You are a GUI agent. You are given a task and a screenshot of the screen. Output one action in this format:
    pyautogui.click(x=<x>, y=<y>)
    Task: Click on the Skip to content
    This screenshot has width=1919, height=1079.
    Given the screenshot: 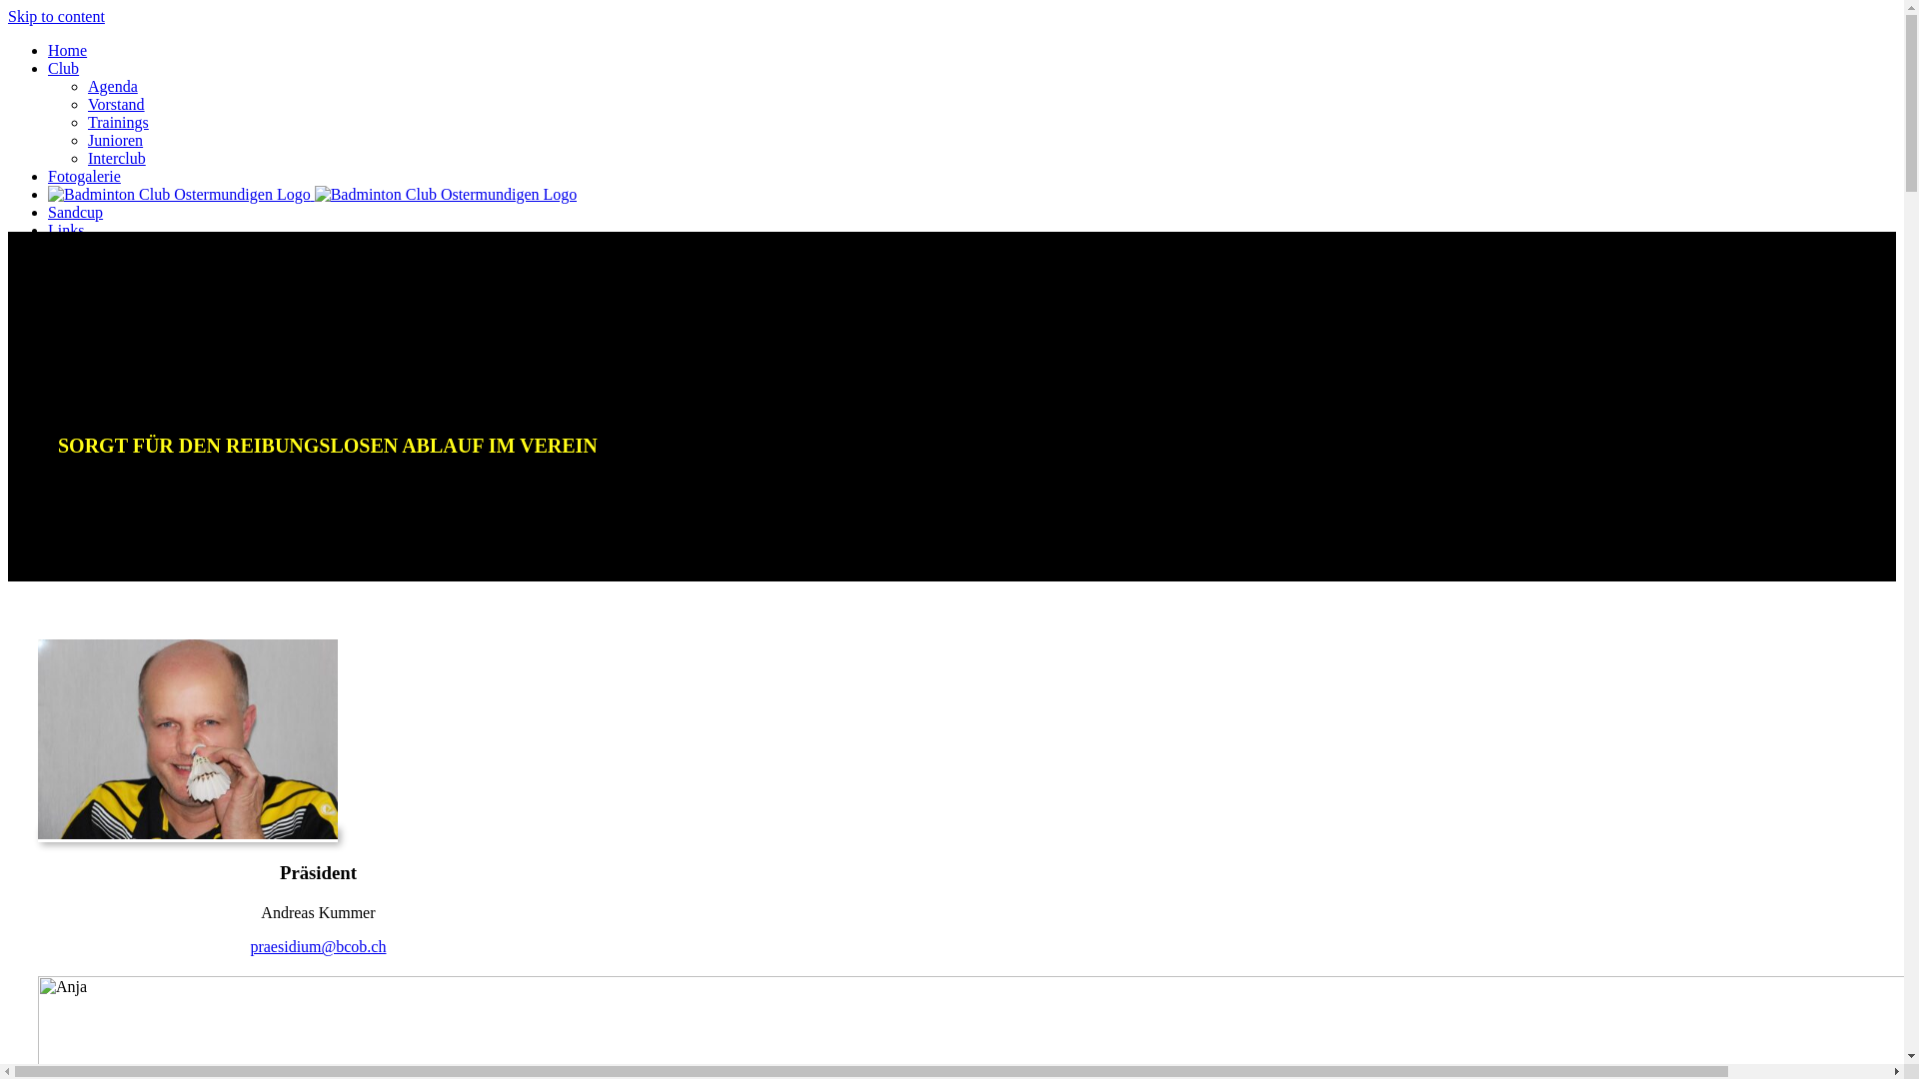 What is the action you would take?
    pyautogui.click(x=56, y=16)
    